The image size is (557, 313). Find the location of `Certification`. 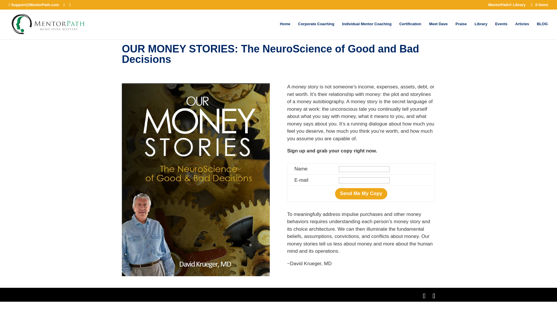

Certification is located at coordinates (410, 31).